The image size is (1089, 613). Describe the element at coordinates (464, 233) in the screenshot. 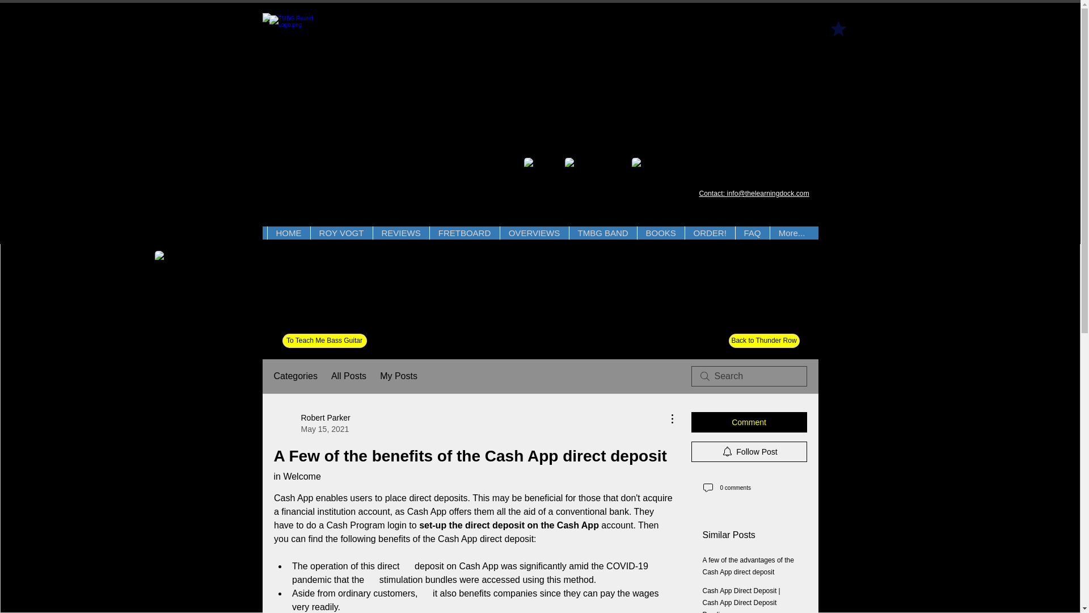

I see `FRETBOARD` at that location.